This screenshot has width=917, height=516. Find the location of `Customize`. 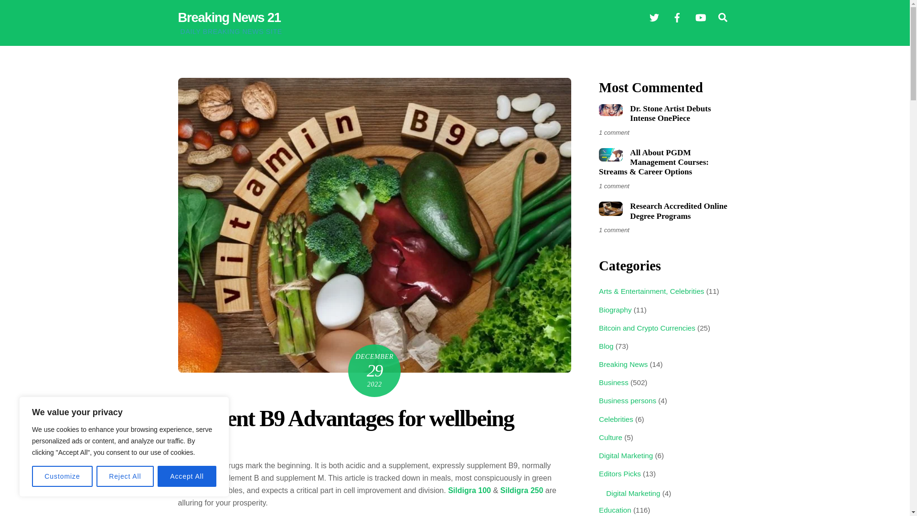

Customize is located at coordinates (62, 476).